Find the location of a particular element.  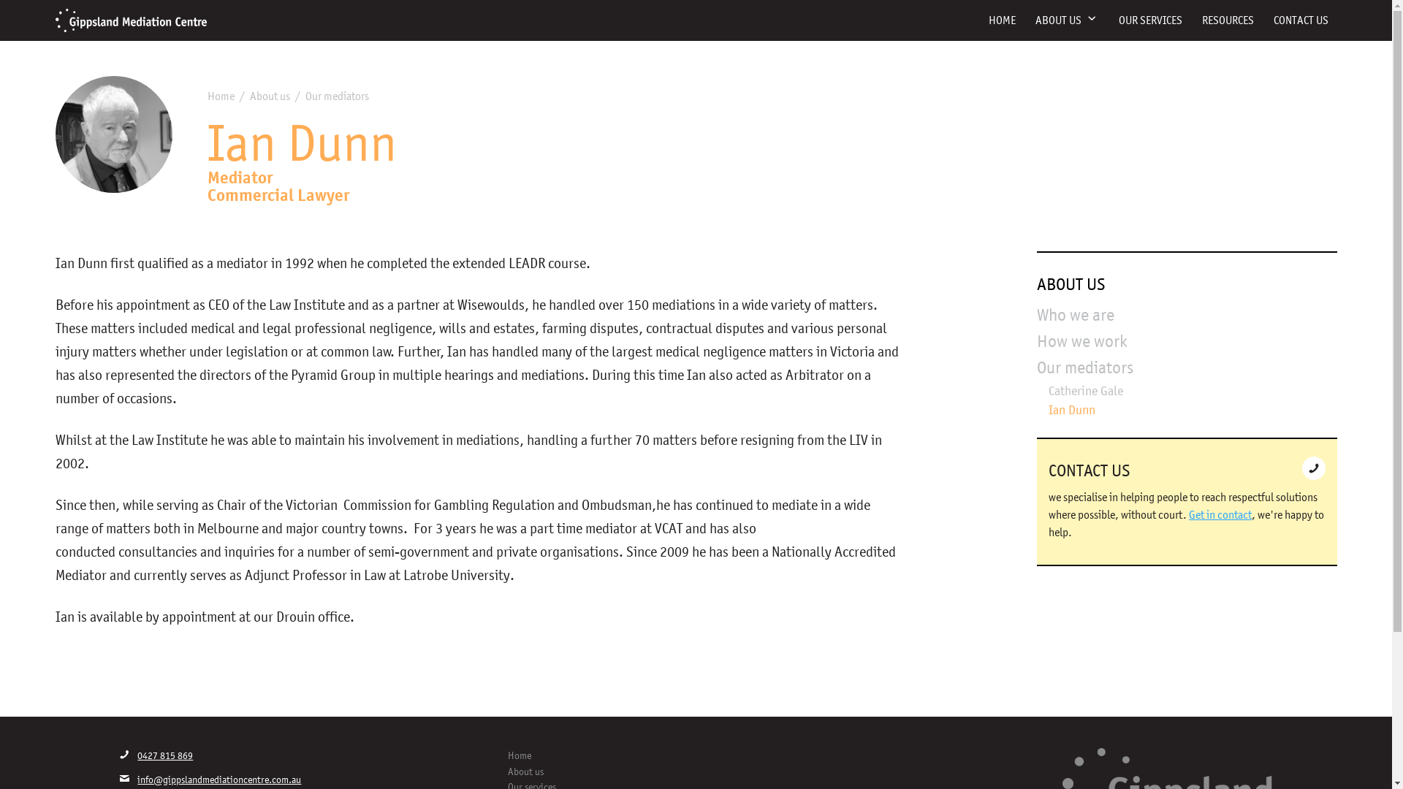

Our mediators is located at coordinates (1085, 368).